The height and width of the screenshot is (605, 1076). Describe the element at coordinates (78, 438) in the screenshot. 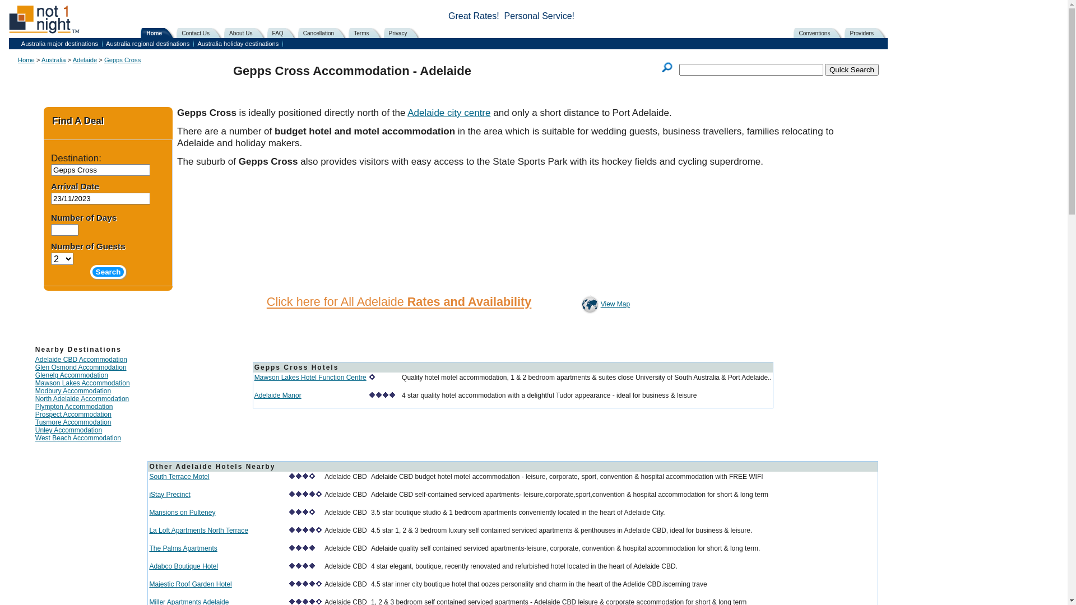

I see `West Beach Accommodation` at that location.